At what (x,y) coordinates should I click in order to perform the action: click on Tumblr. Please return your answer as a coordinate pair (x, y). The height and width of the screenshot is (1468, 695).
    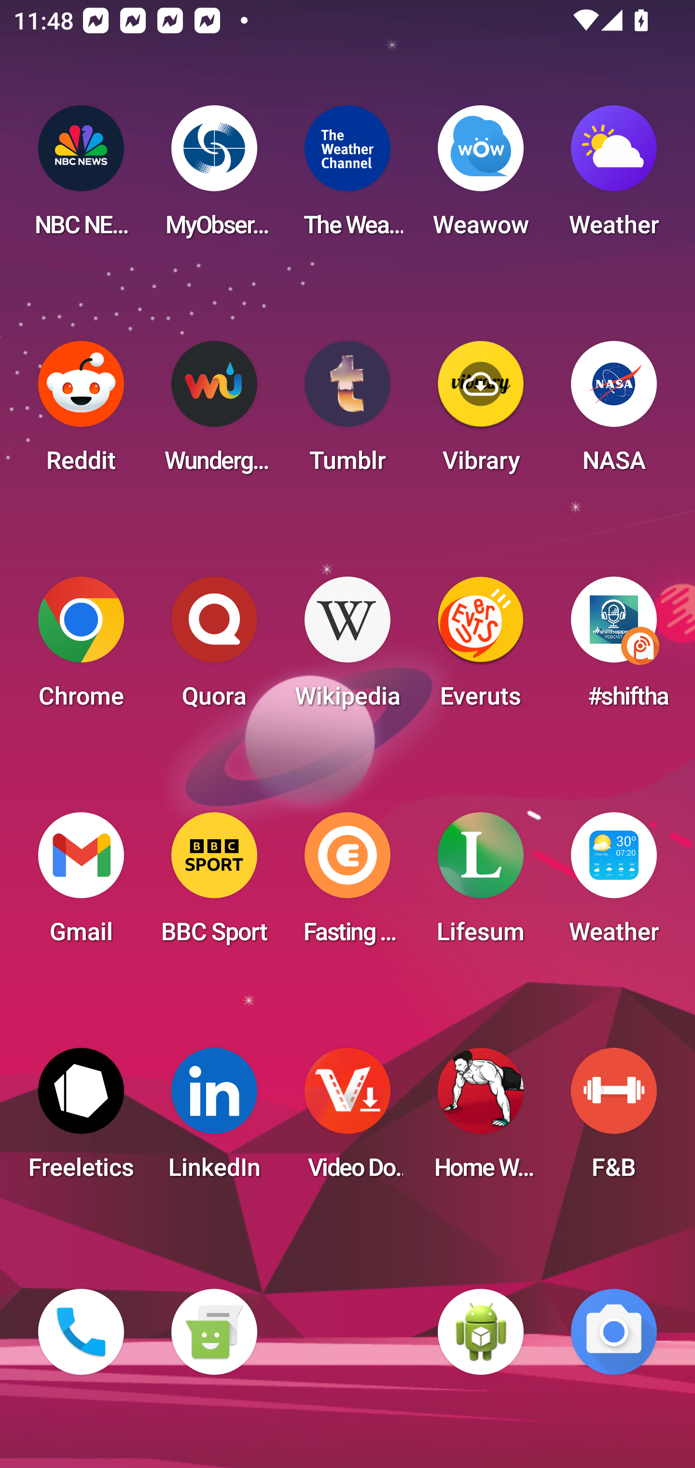
    Looking at the image, I should click on (347, 412).